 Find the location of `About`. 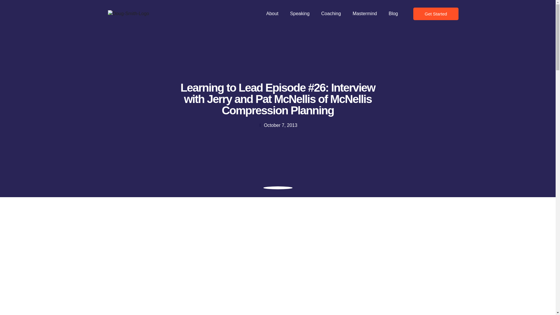

About is located at coordinates (272, 13).